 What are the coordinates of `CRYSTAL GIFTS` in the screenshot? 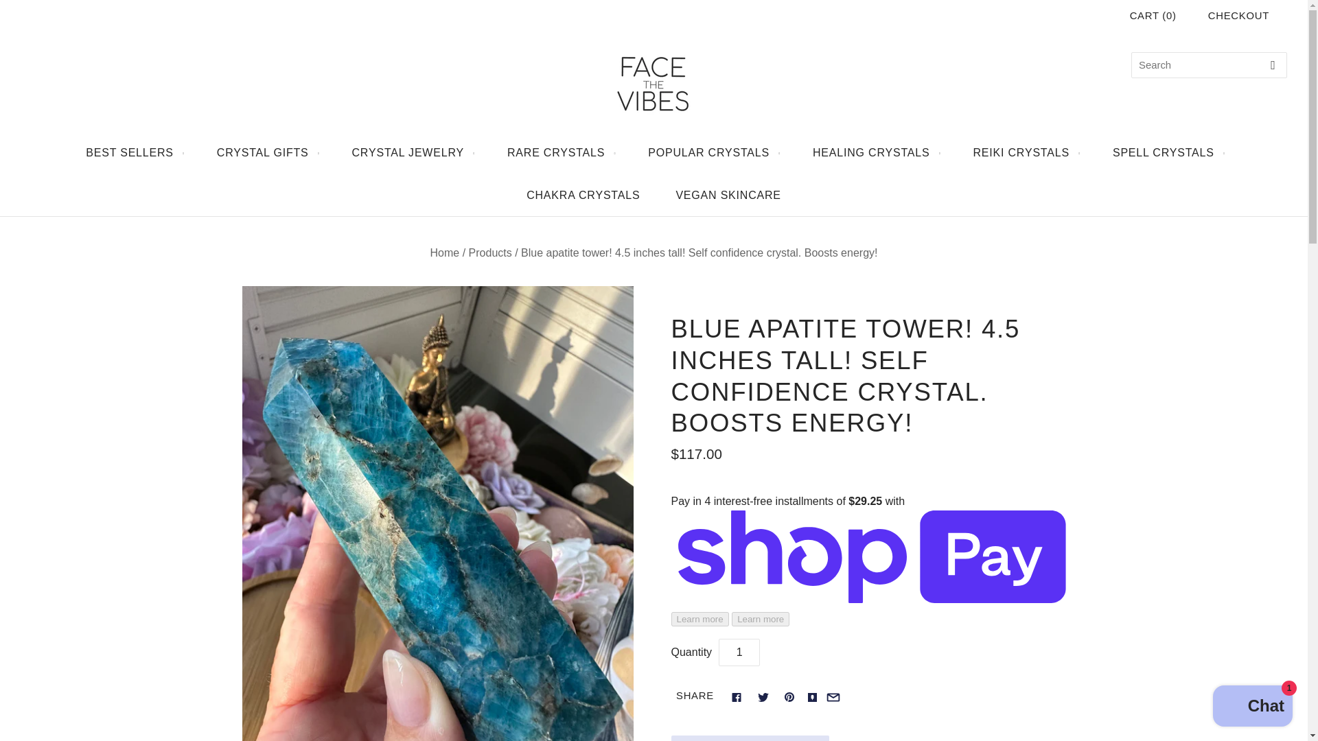 It's located at (266, 152).